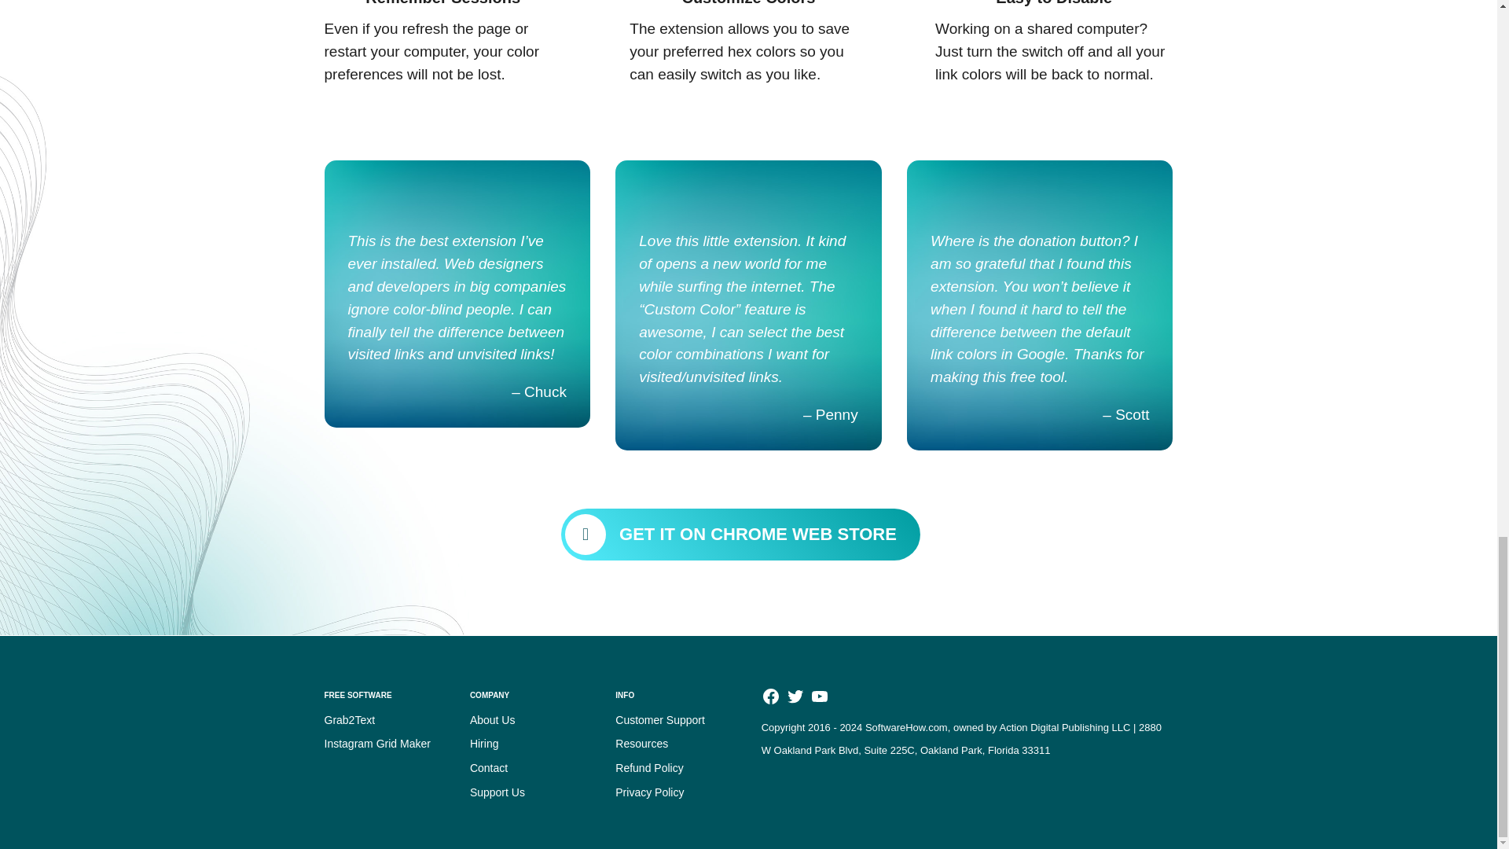 The image size is (1509, 849). Describe the element at coordinates (649, 792) in the screenshot. I see `Privacy Policy` at that location.